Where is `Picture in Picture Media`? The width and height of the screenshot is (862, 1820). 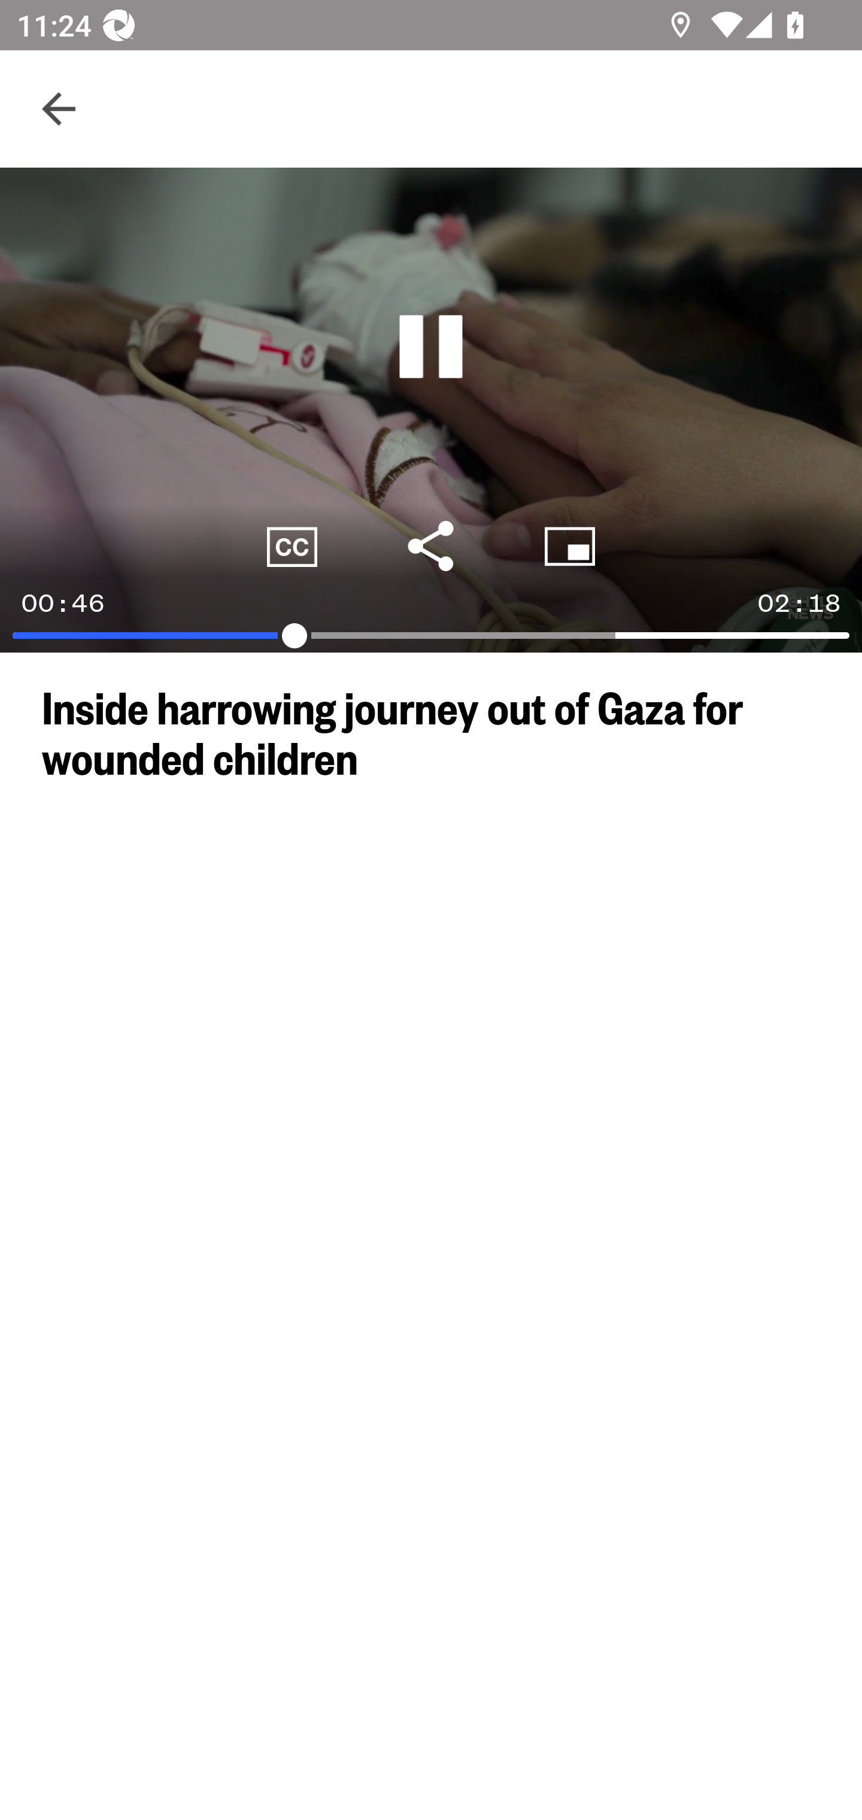
Picture in Picture Media is located at coordinates (570, 546).